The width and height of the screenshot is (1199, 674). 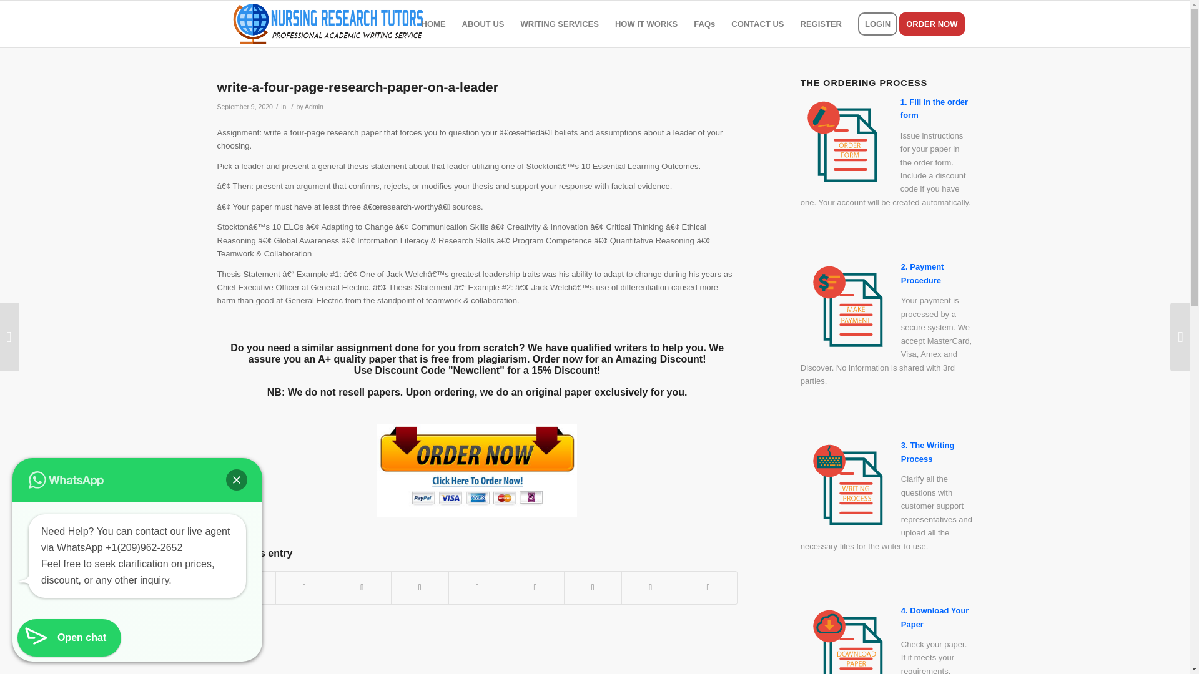 I want to click on HOW IT WORKS, so click(x=646, y=24).